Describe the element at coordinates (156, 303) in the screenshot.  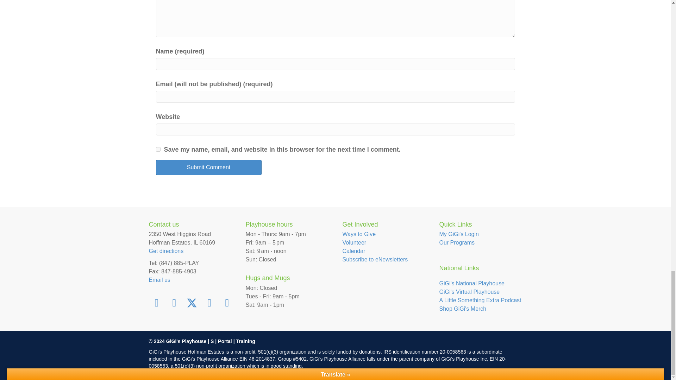
I see `Facebook` at that location.